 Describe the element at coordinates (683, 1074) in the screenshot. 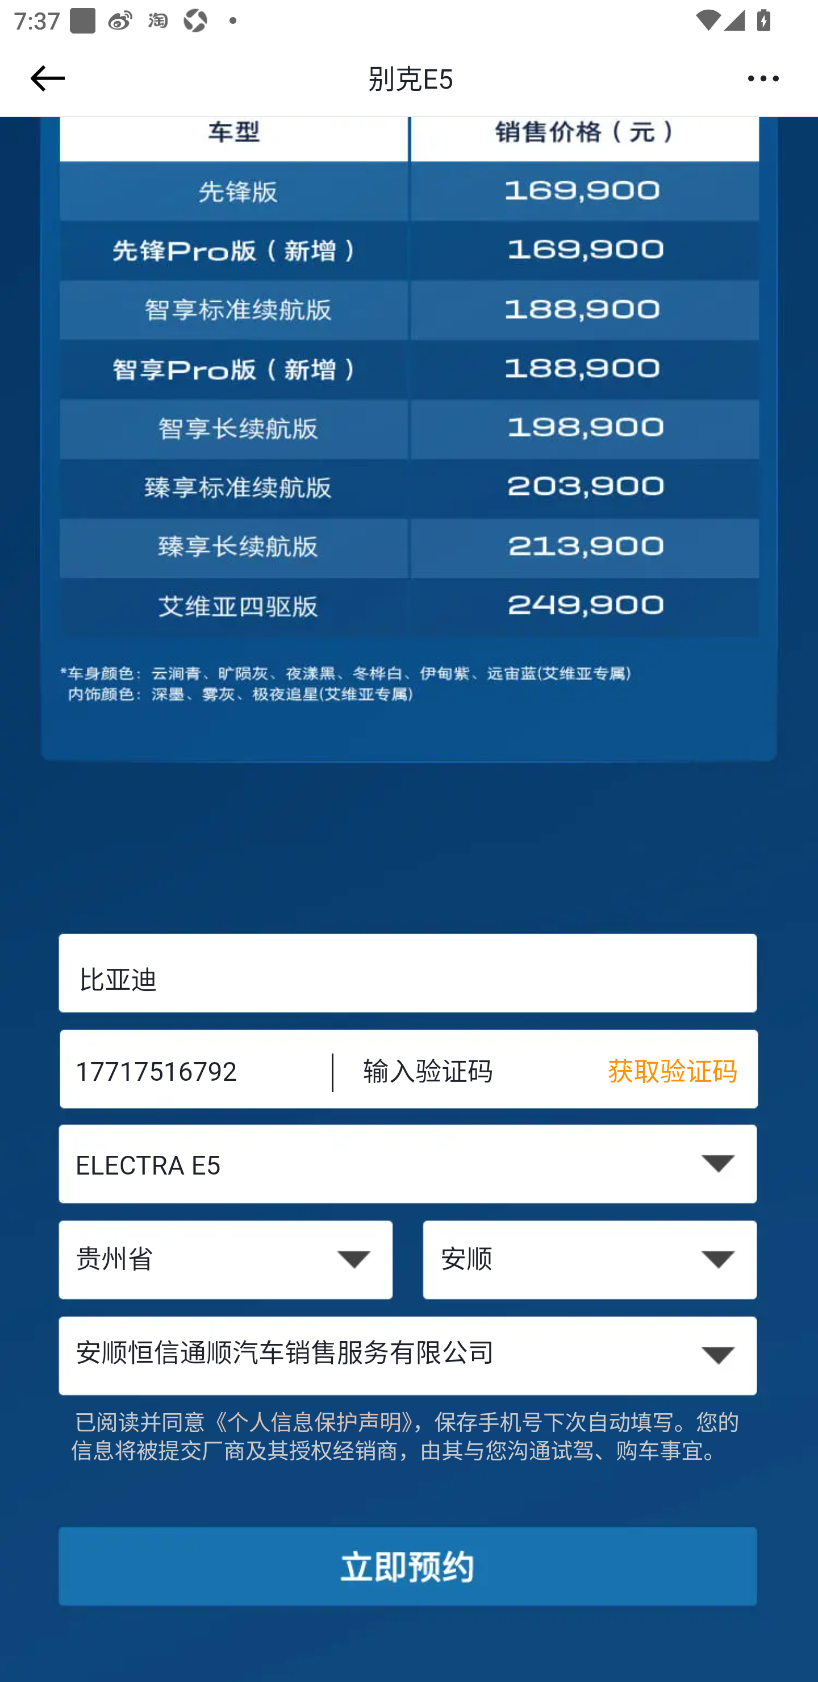

I see `获取验证码` at that location.